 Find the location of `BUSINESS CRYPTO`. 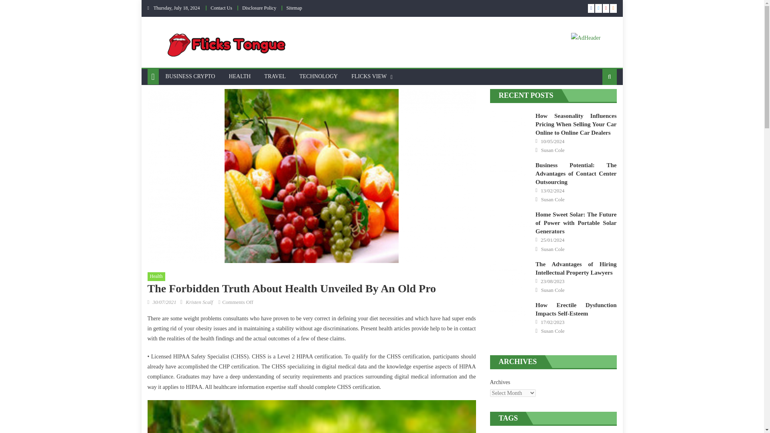

BUSINESS CRYPTO is located at coordinates (190, 76).